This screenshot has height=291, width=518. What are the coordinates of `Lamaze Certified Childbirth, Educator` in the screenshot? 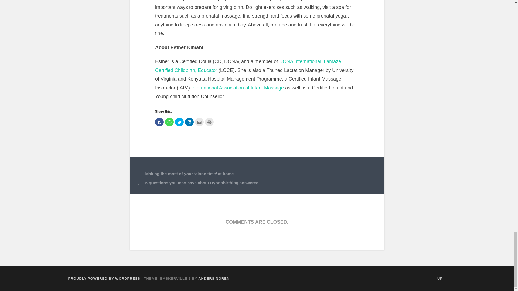 It's located at (248, 66).